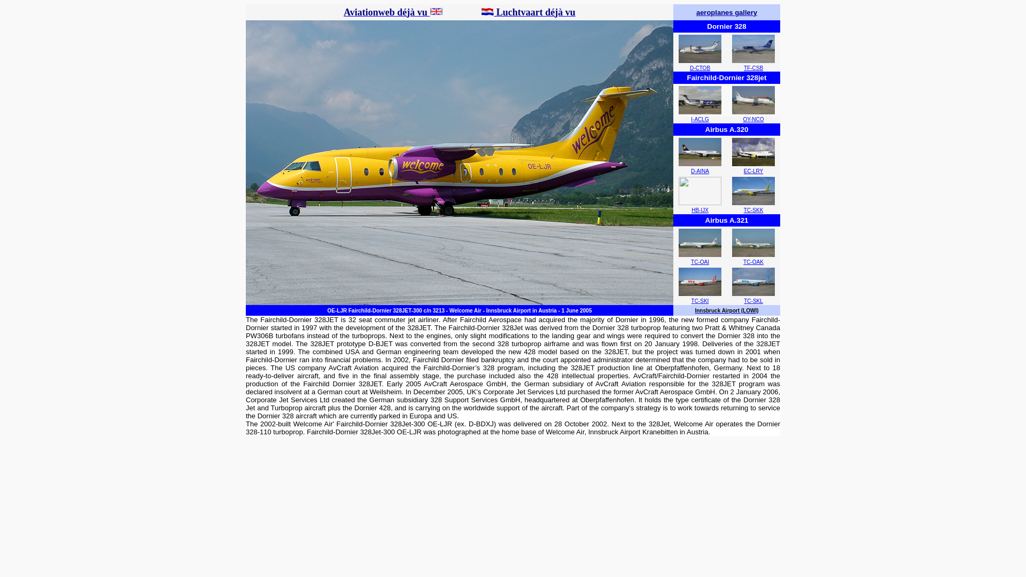 The height and width of the screenshot is (577, 1026). What do you see at coordinates (753, 68) in the screenshot?
I see `TF-CSB` at bounding box center [753, 68].